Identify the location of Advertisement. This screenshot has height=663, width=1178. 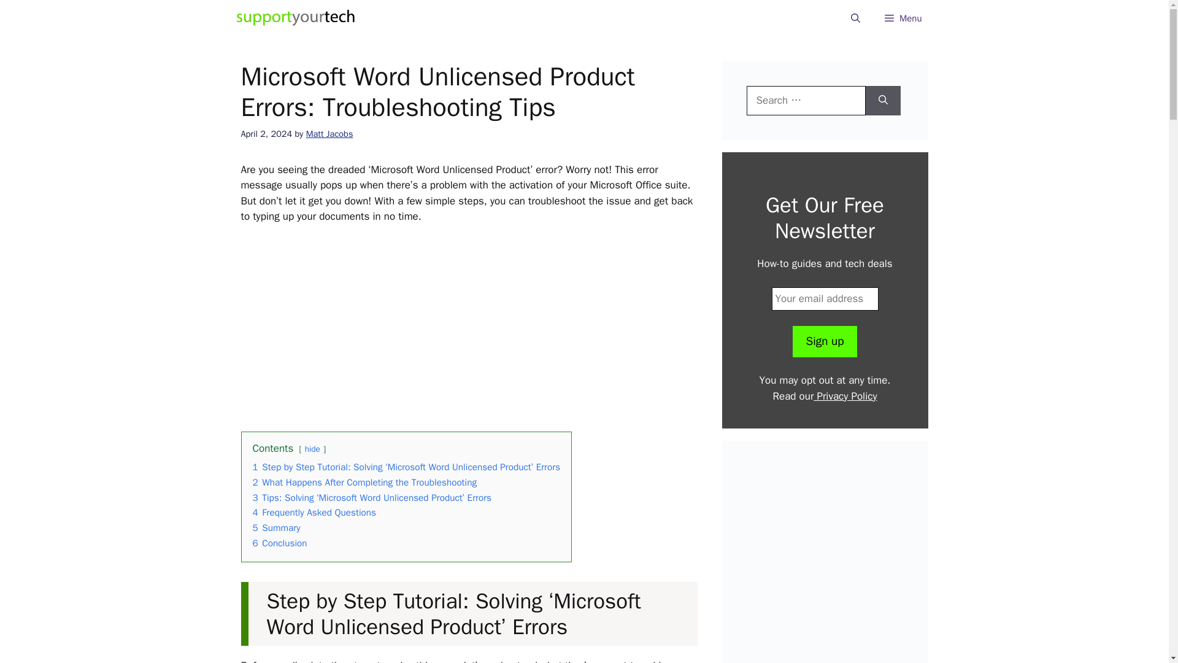
(480, 325).